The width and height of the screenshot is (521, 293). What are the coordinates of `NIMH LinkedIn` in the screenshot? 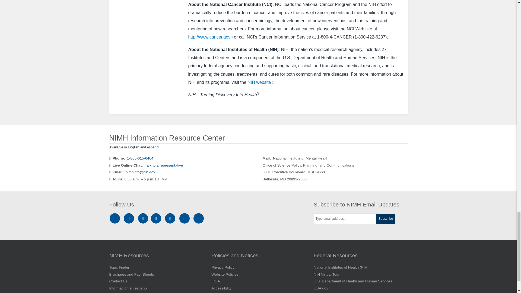 It's located at (144, 219).